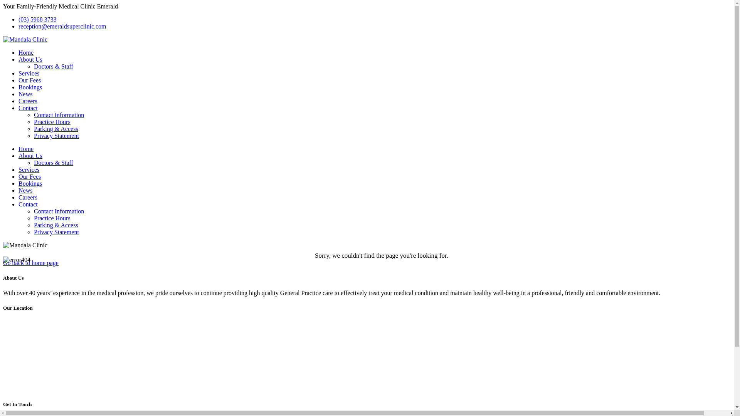  What do you see at coordinates (26, 149) in the screenshot?
I see `Home` at bounding box center [26, 149].